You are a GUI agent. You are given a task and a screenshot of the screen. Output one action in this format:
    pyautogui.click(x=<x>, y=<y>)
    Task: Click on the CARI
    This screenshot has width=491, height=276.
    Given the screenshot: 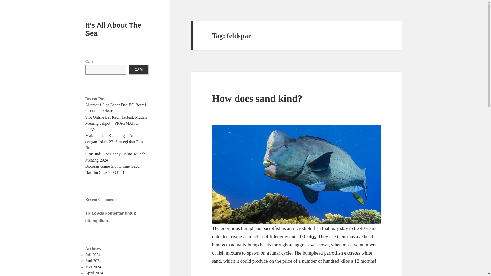 What is the action you would take?
    pyautogui.click(x=139, y=70)
    